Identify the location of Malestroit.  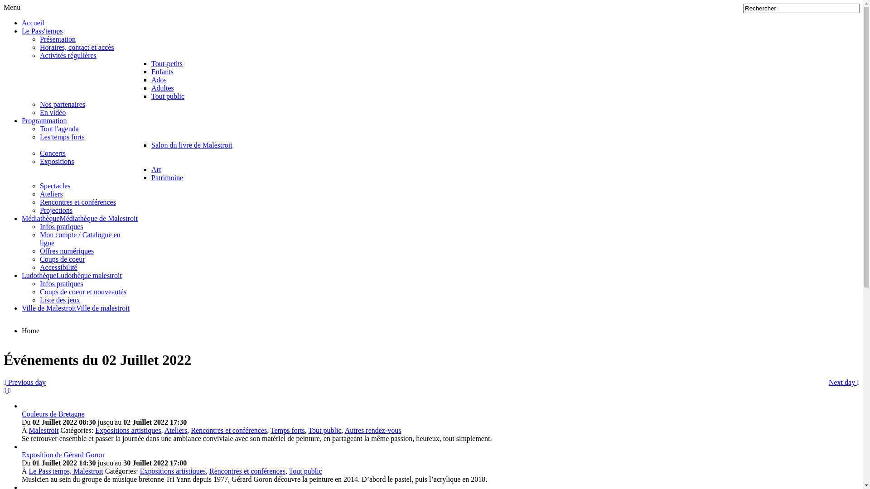
(44, 430).